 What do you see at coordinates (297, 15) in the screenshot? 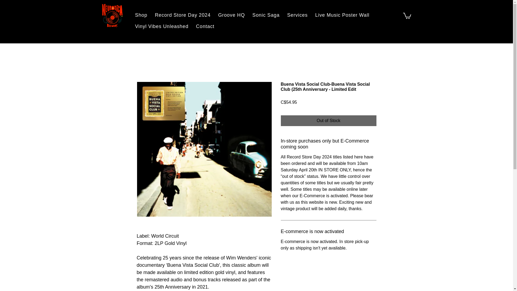
I see `Services` at bounding box center [297, 15].